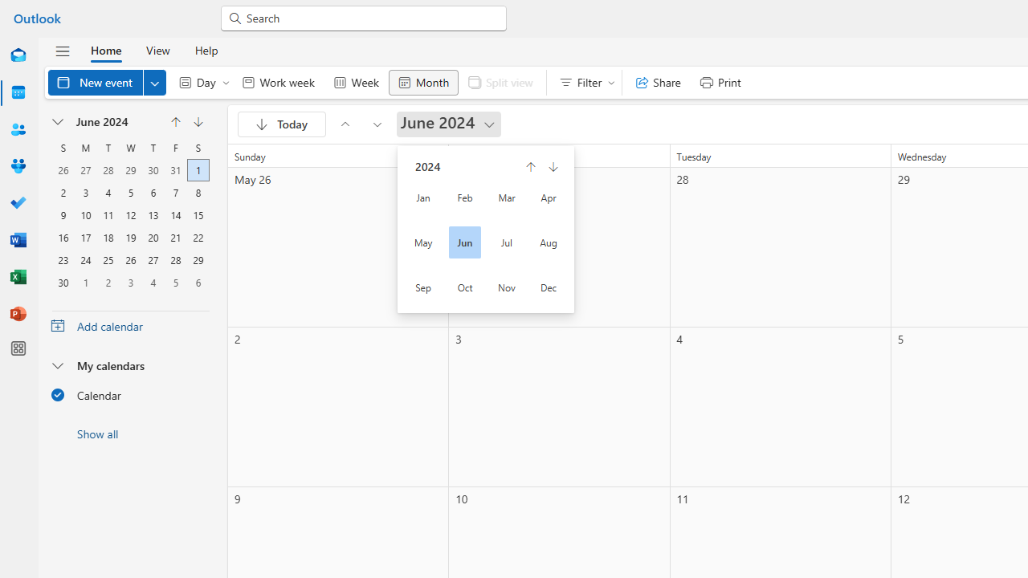  Describe the element at coordinates (198, 148) in the screenshot. I see `Saturday` at that location.